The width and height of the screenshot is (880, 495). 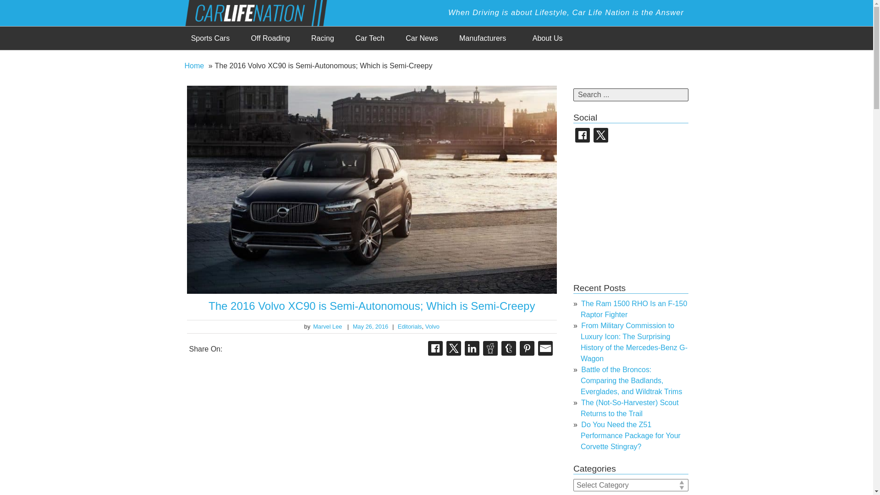 What do you see at coordinates (454, 348) in the screenshot?
I see `Share On Twitter` at bounding box center [454, 348].